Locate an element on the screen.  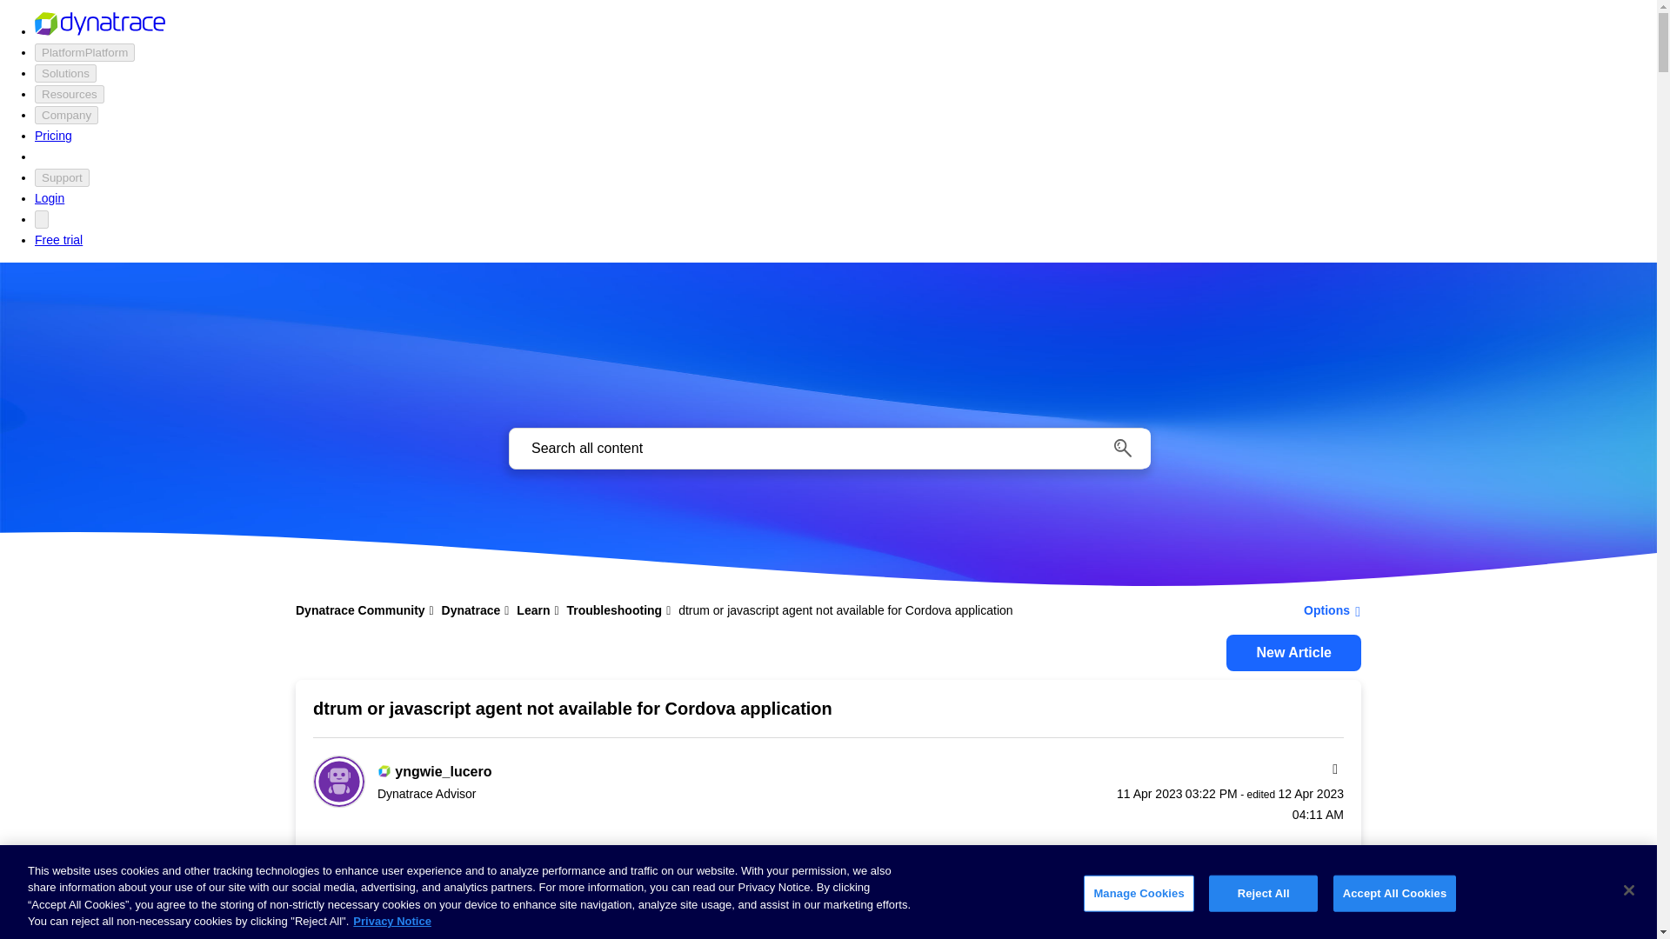
Show option menu is located at coordinates (1326, 610).